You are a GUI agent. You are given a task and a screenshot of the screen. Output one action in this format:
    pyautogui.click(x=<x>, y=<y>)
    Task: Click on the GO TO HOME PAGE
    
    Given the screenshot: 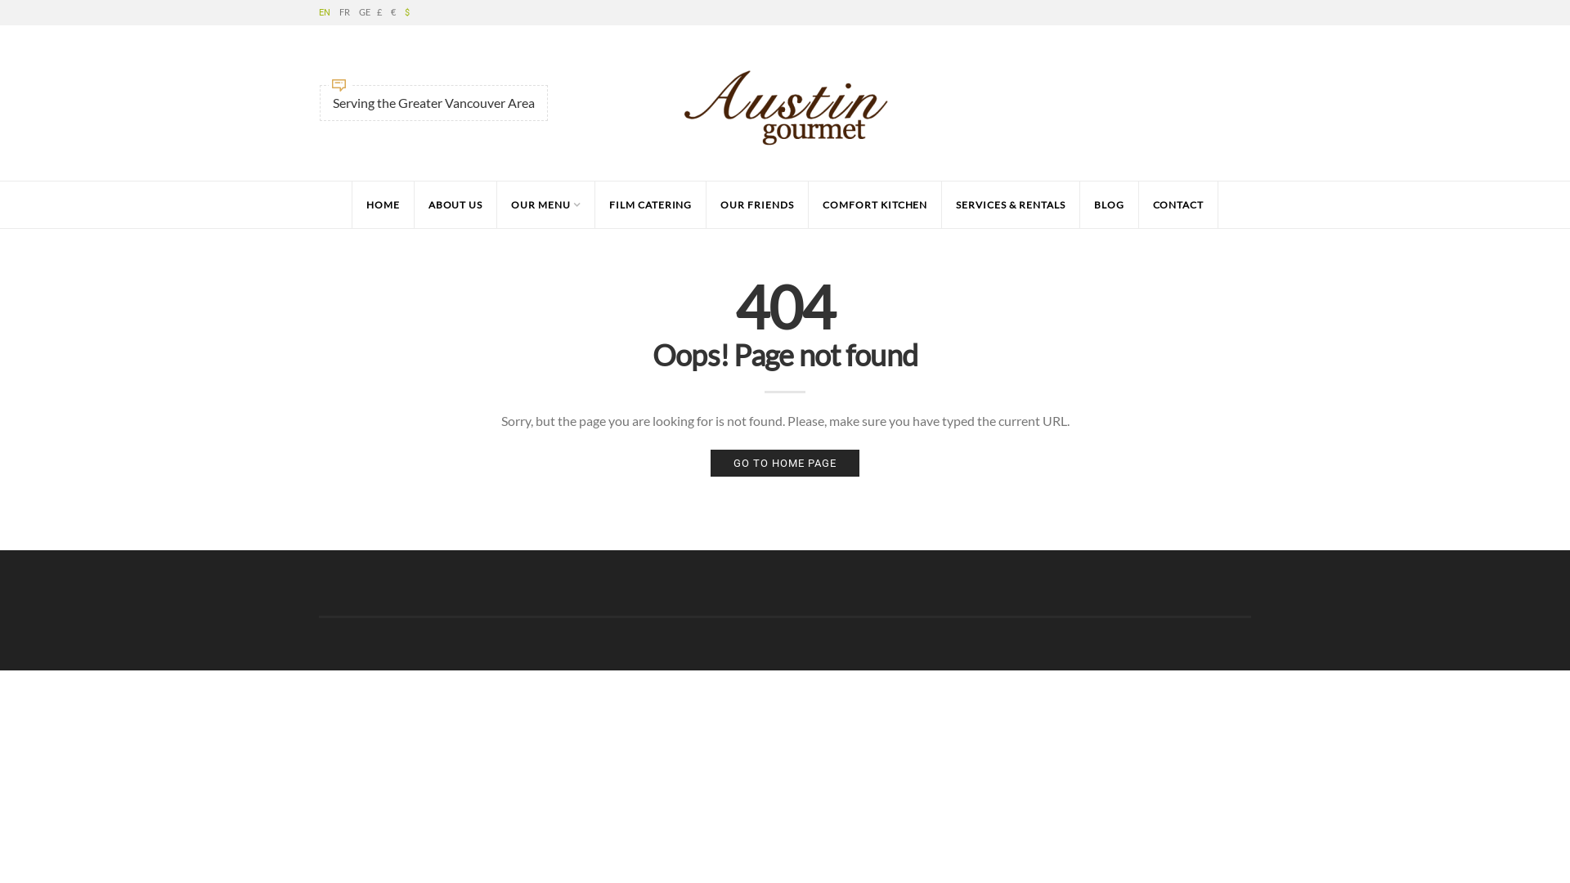 What is the action you would take?
    pyautogui.click(x=785, y=463)
    